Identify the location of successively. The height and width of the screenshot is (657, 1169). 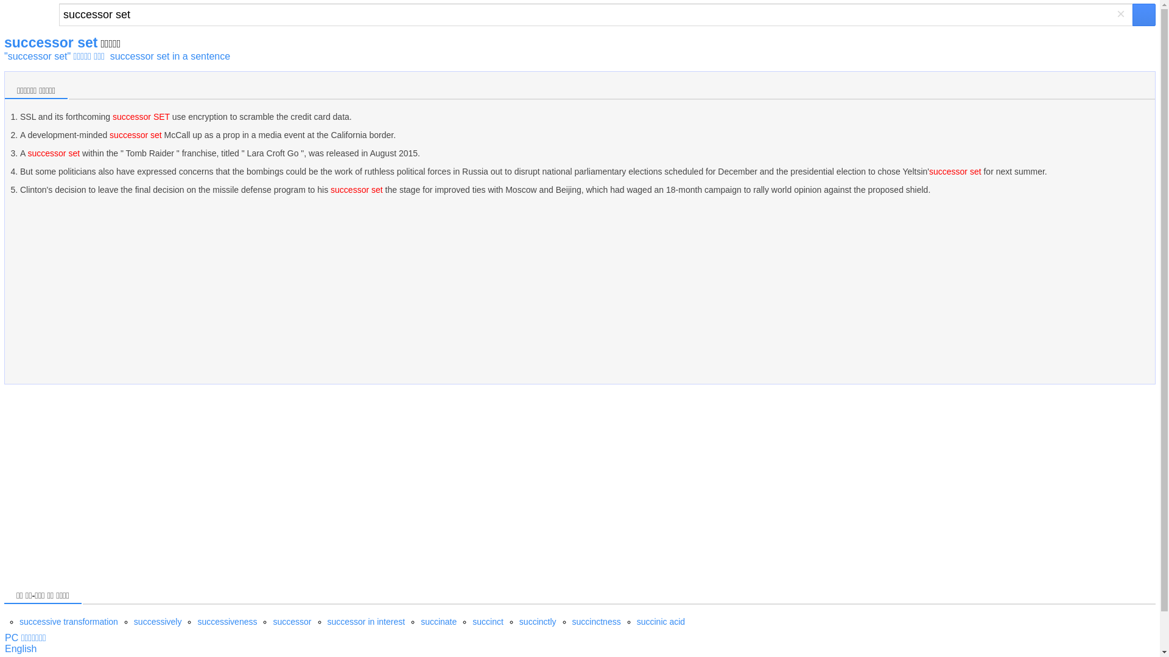
(158, 622).